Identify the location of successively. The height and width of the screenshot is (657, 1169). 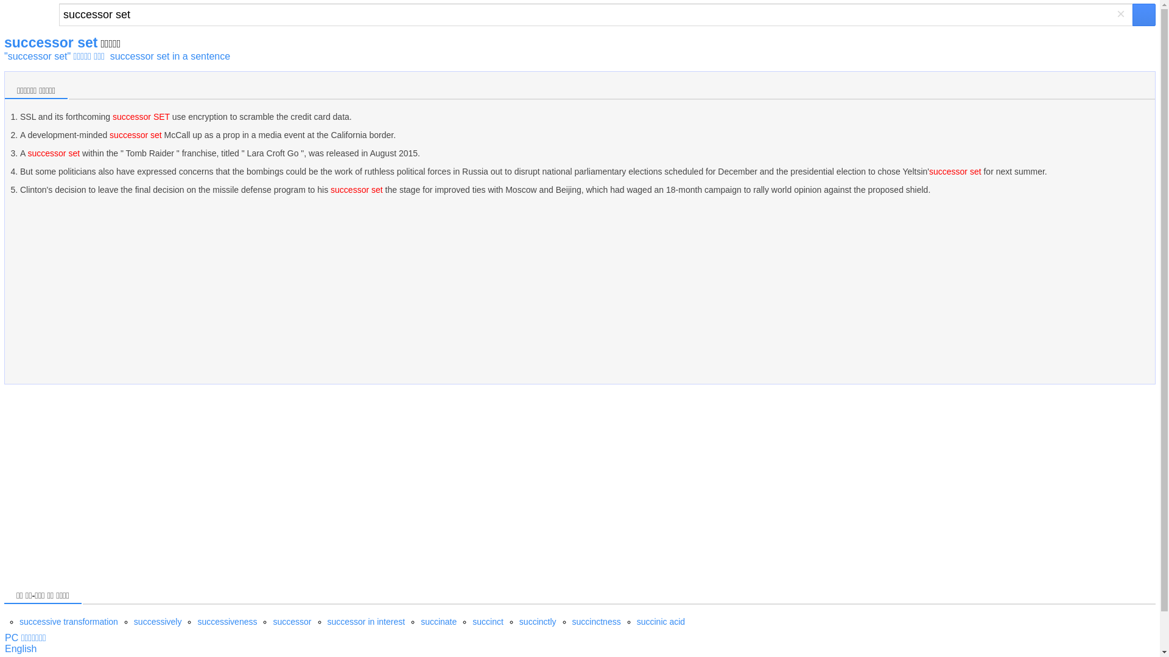
(158, 622).